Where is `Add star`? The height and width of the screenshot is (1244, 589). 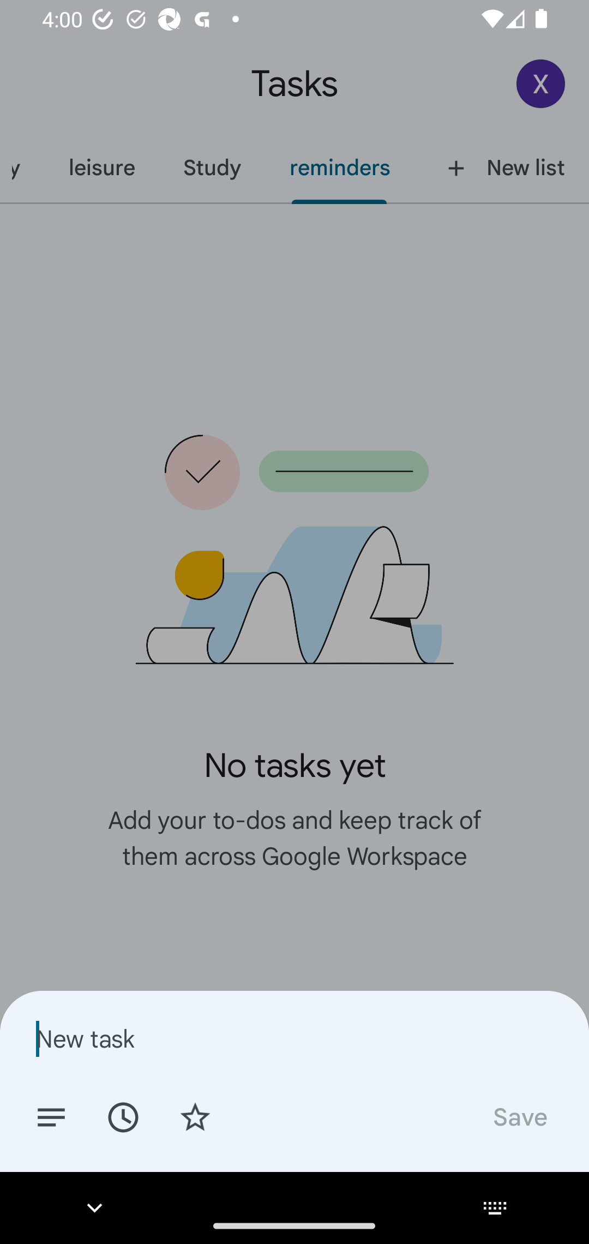
Add star is located at coordinates (195, 1116).